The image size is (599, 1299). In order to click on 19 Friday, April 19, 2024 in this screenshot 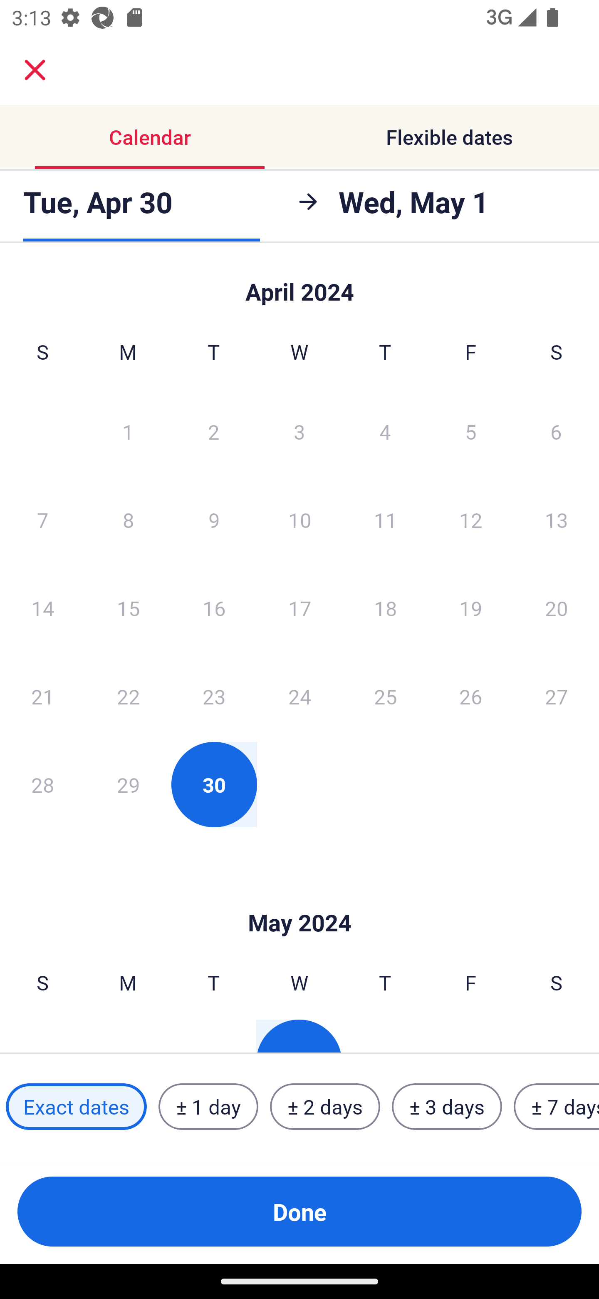, I will do `click(471, 608)`.